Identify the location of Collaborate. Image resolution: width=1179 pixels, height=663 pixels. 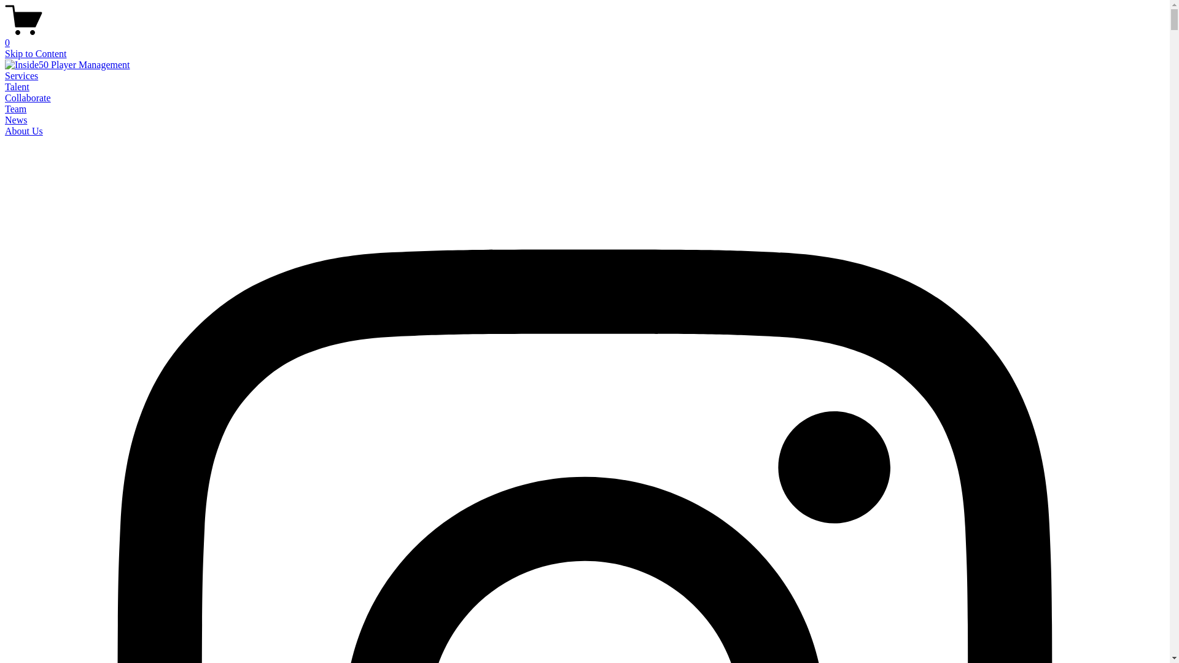
(28, 98).